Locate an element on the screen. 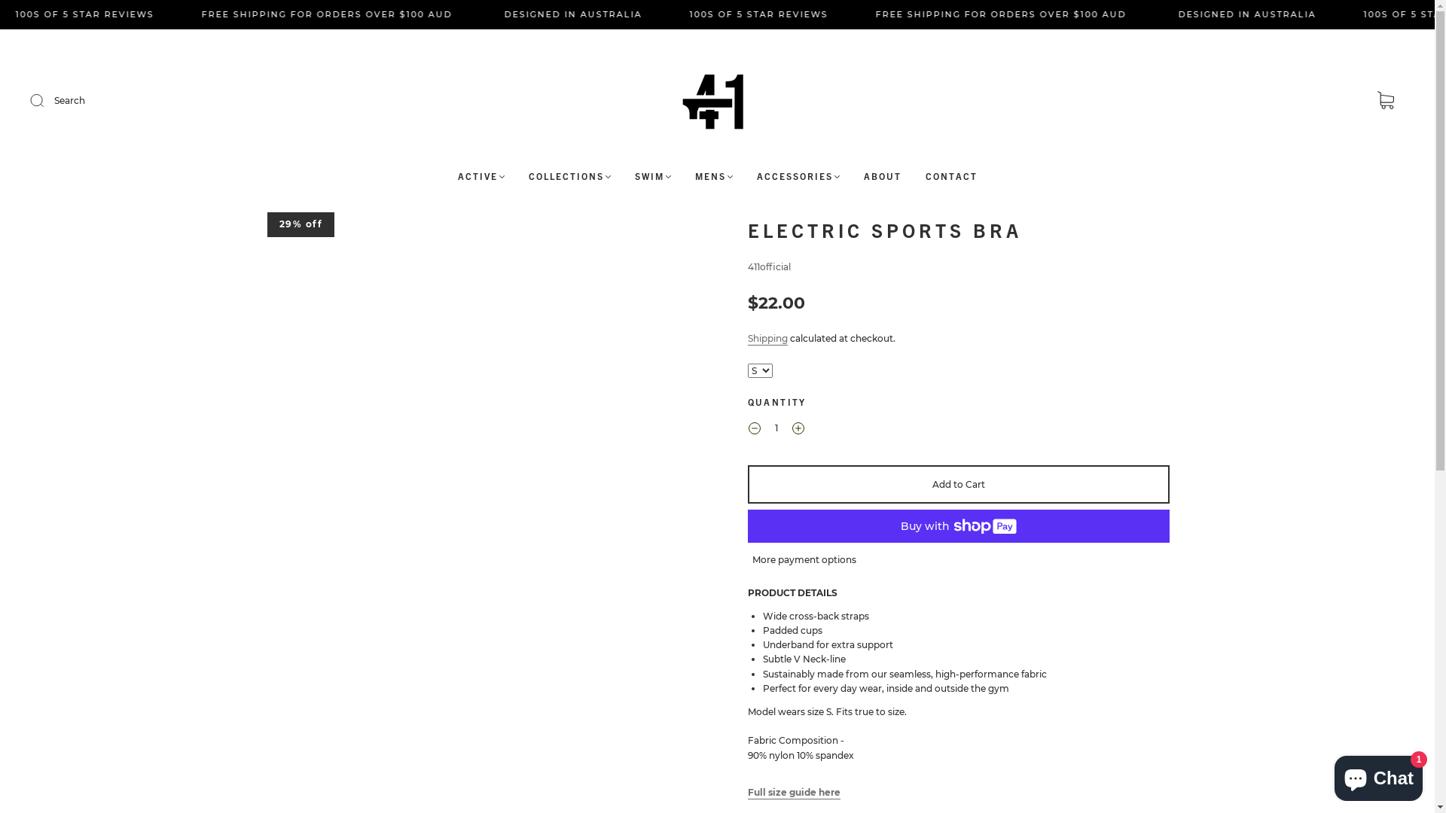 The width and height of the screenshot is (1446, 813). CONTACT is located at coordinates (950, 176).